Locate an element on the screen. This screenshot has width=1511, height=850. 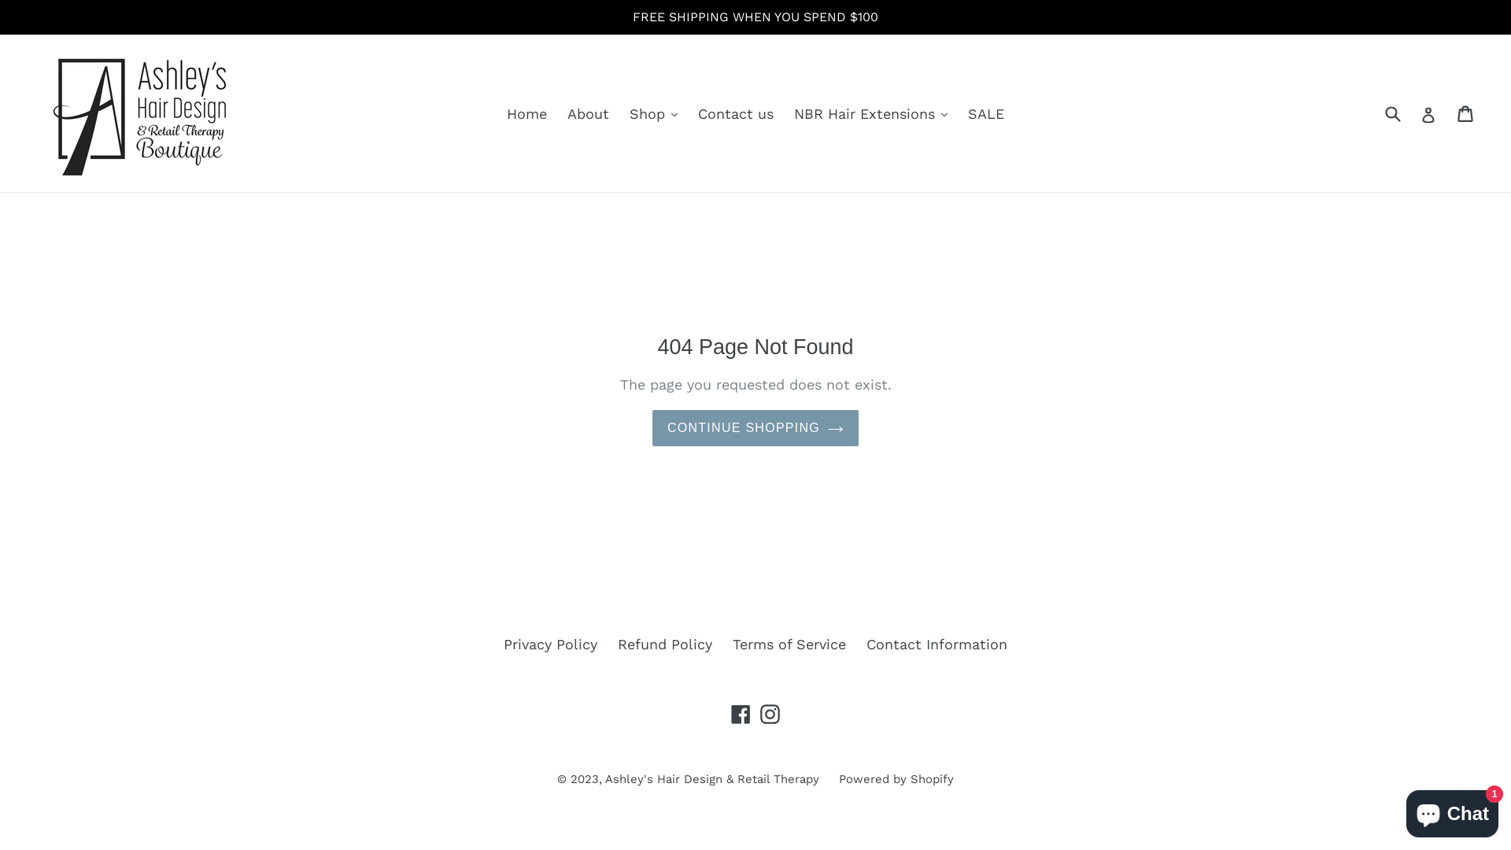
Privacy Policy is located at coordinates (551, 644).